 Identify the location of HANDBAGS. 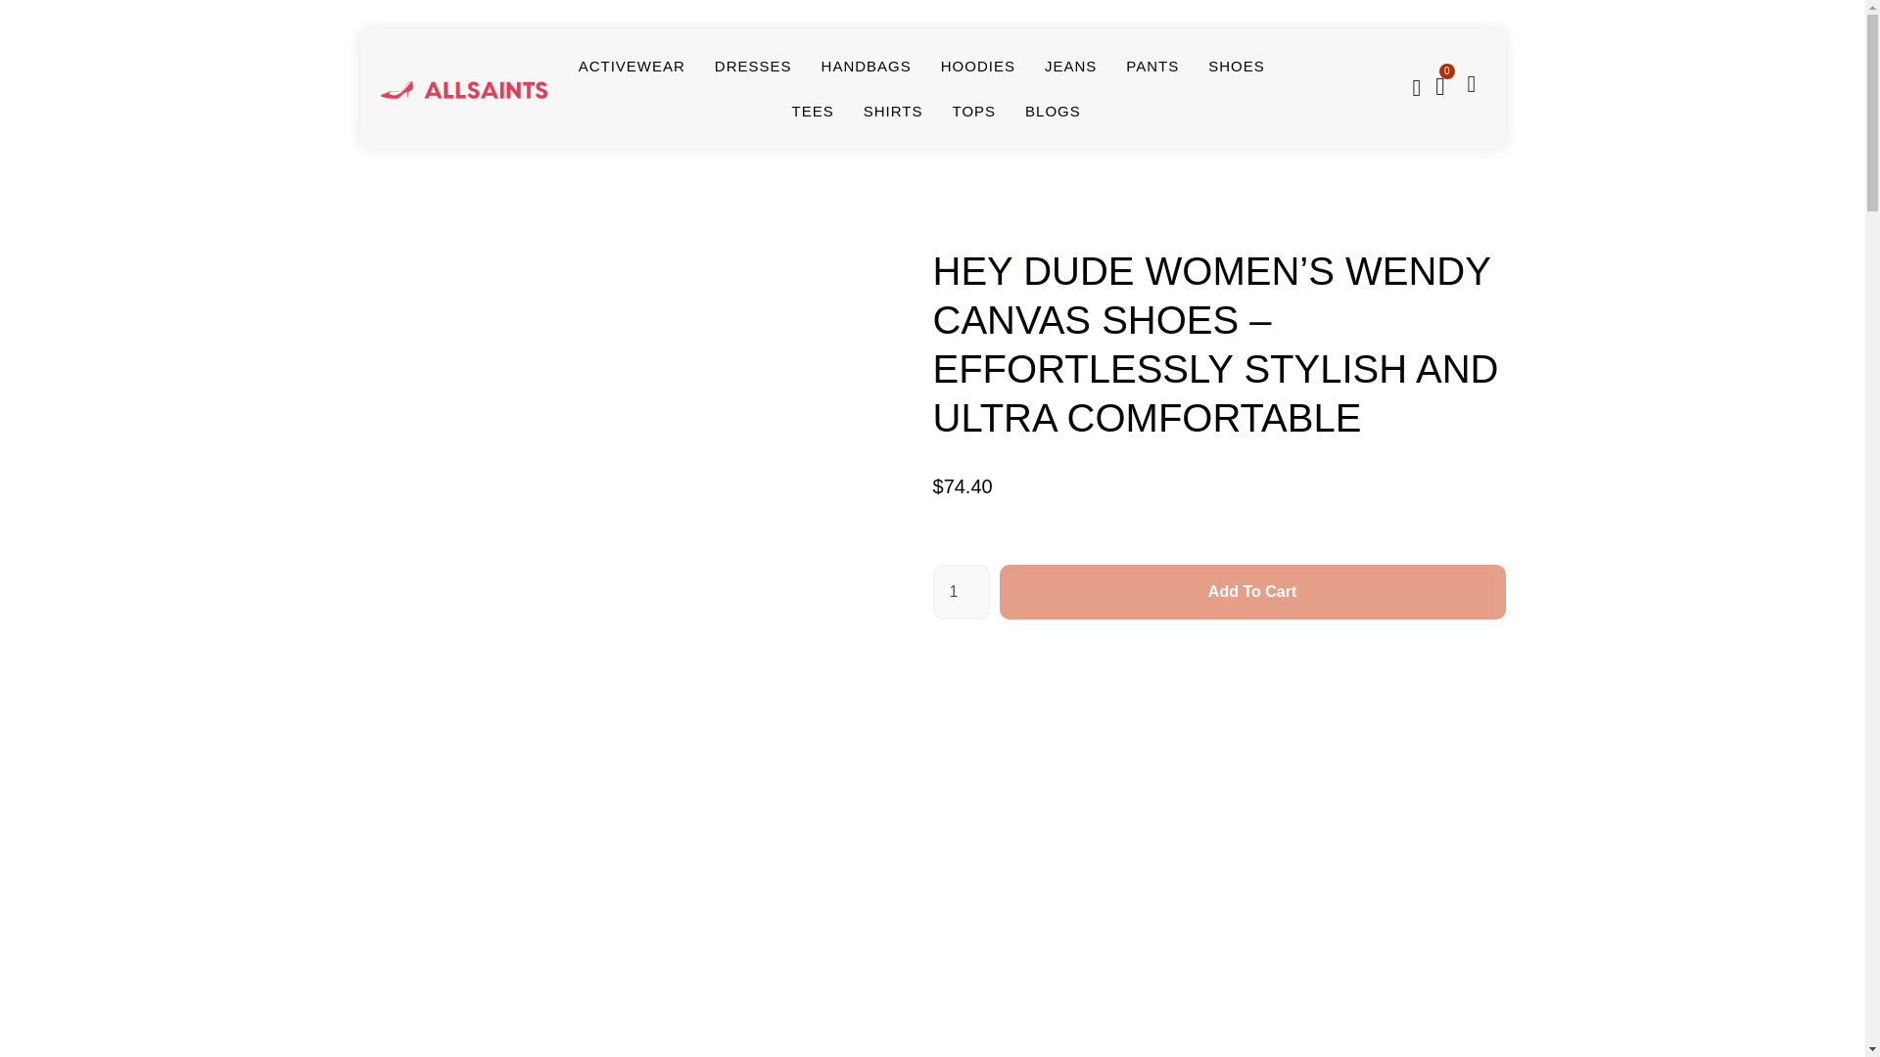
(867, 67).